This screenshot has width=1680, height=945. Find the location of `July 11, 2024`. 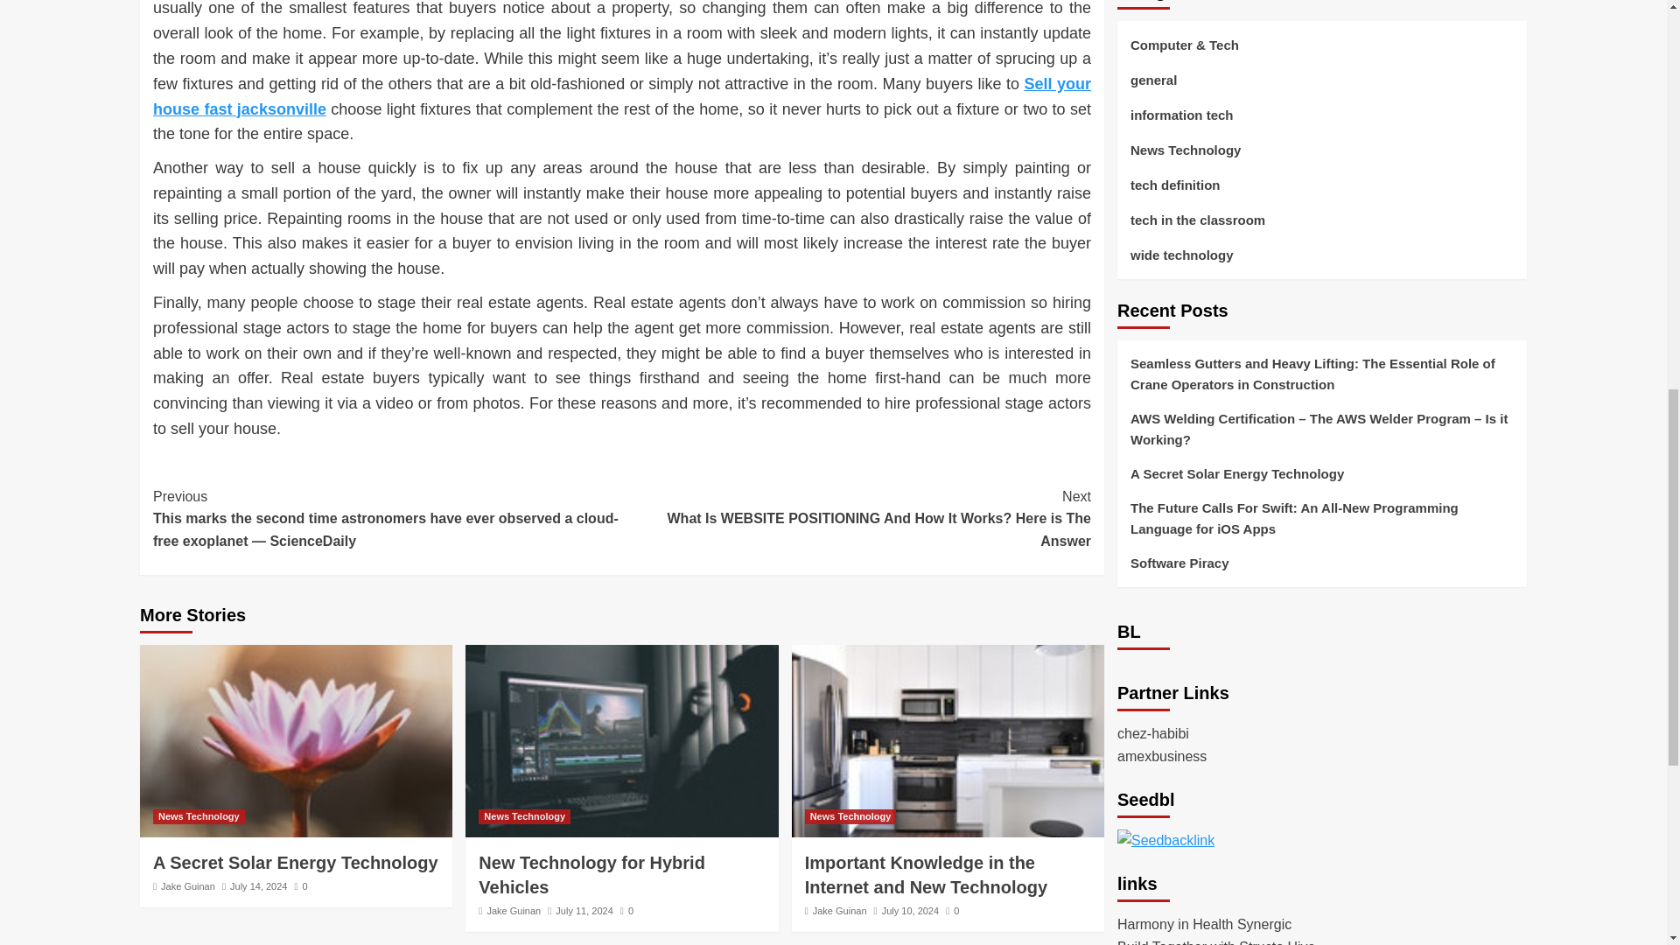

July 11, 2024 is located at coordinates (584, 910).